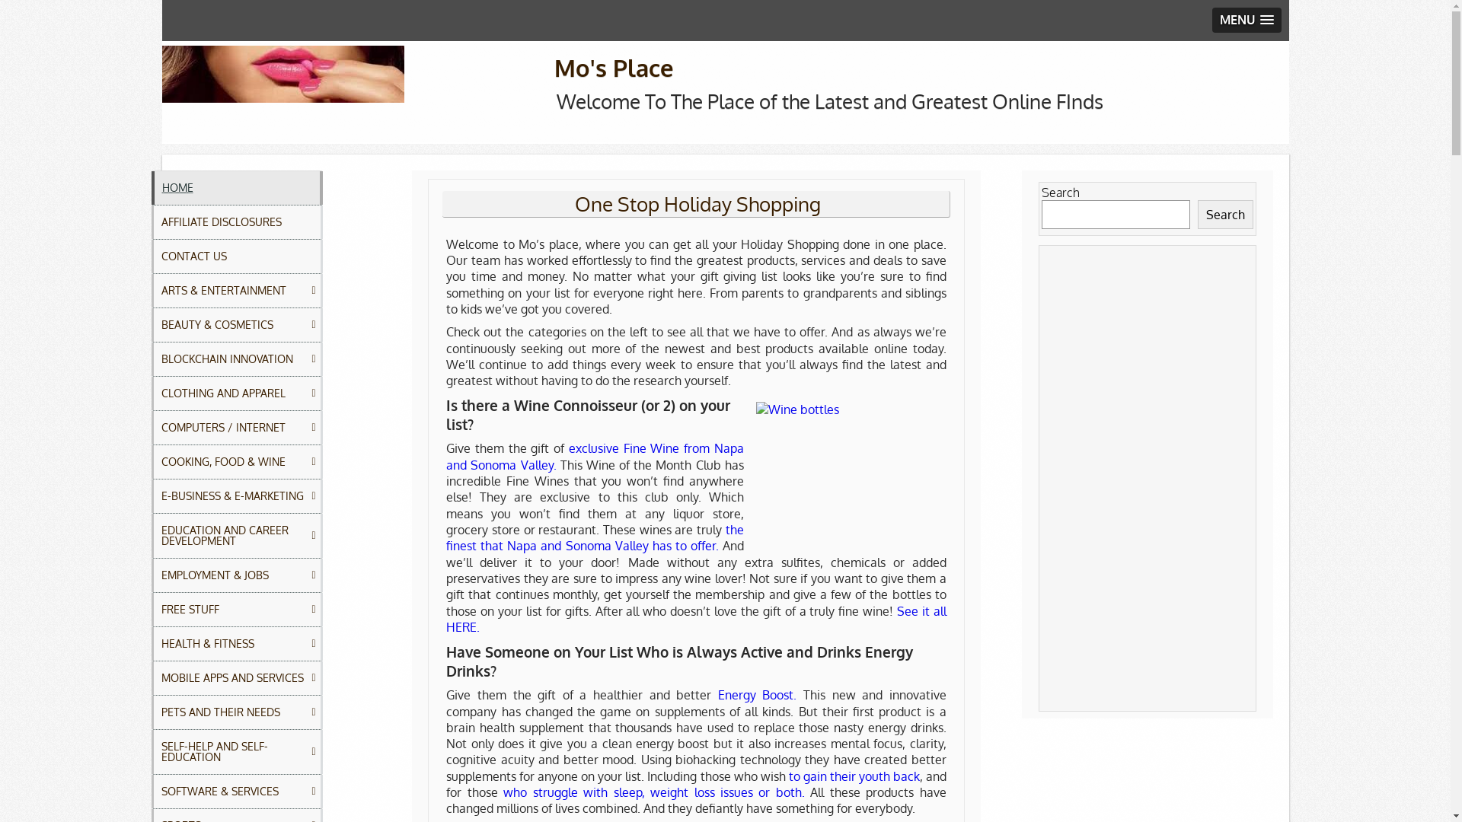 This screenshot has width=1462, height=822. What do you see at coordinates (595, 537) in the screenshot?
I see `the finest that Napa and Sonoma Valley has to offer.` at bounding box center [595, 537].